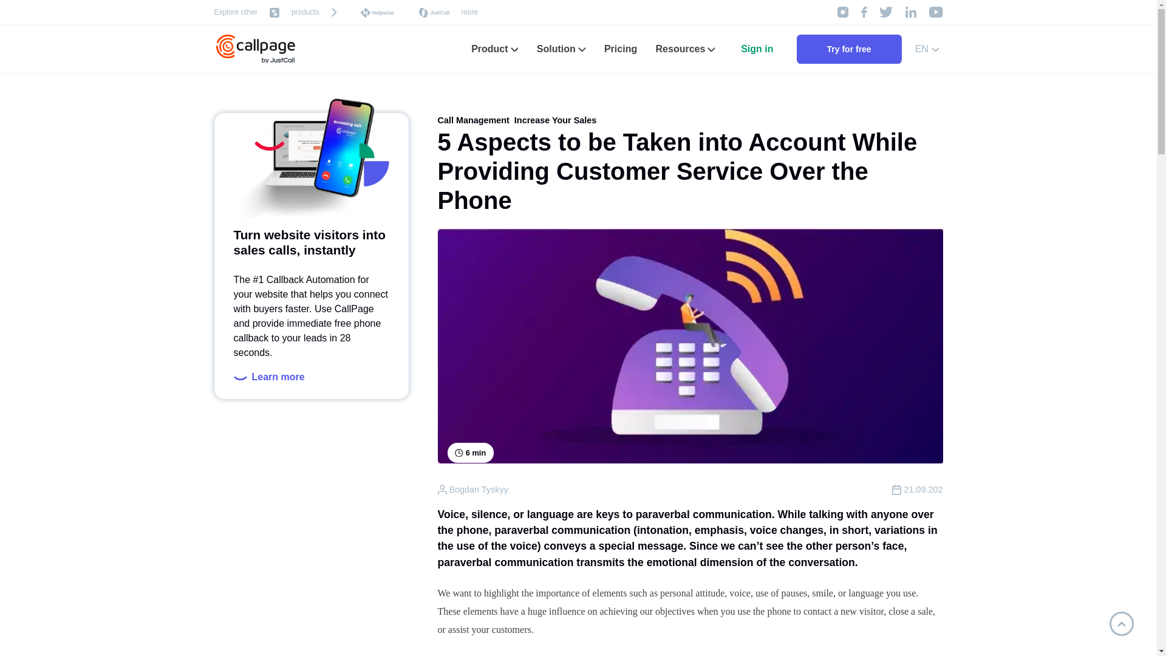 The width and height of the screenshot is (1166, 656). I want to click on Sign in, so click(757, 49).